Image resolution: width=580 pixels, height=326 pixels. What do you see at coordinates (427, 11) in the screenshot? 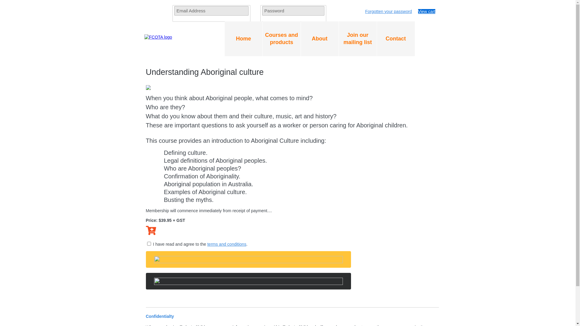
I see `View cart` at bounding box center [427, 11].